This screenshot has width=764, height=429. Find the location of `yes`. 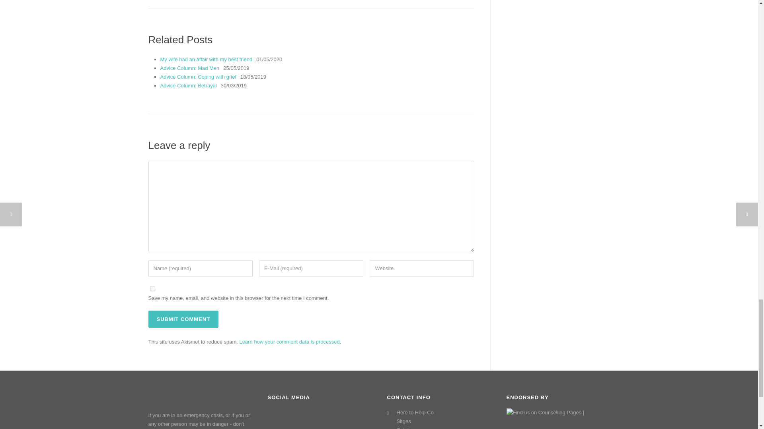

yes is located at coordinates (152, 288).